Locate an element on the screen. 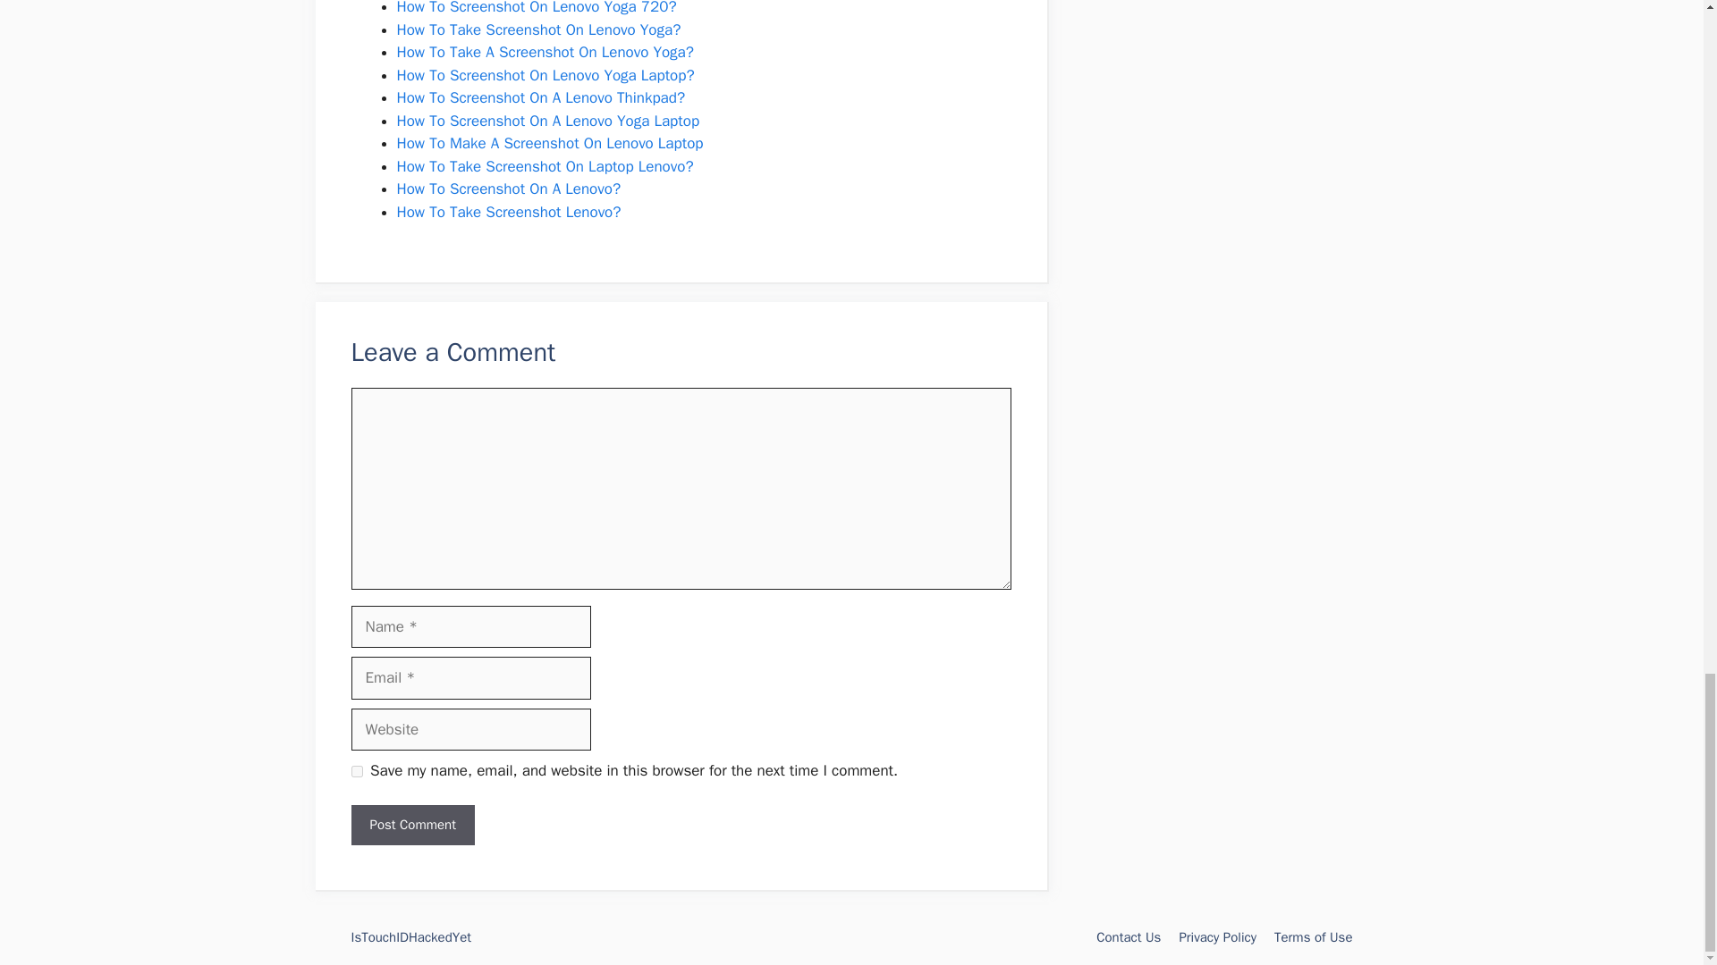  How To Screenshot On A Lenovo Yoga Laptop is located at coordinates (548, 121).